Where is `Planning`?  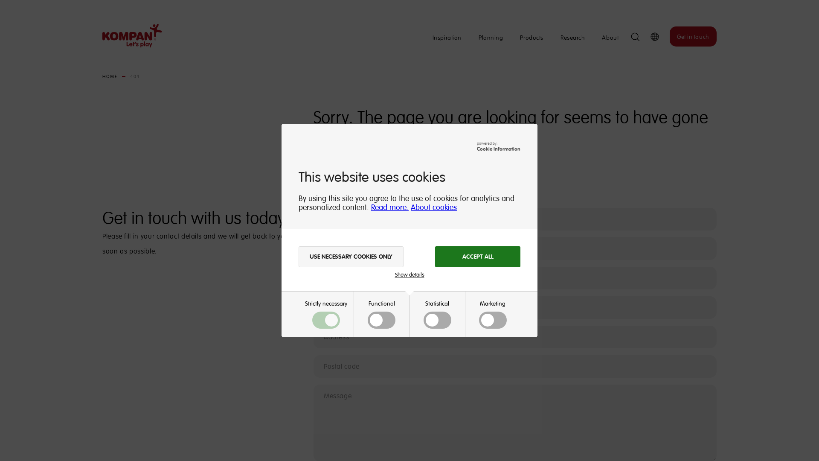 Planning is located at coordinates (487, 38).